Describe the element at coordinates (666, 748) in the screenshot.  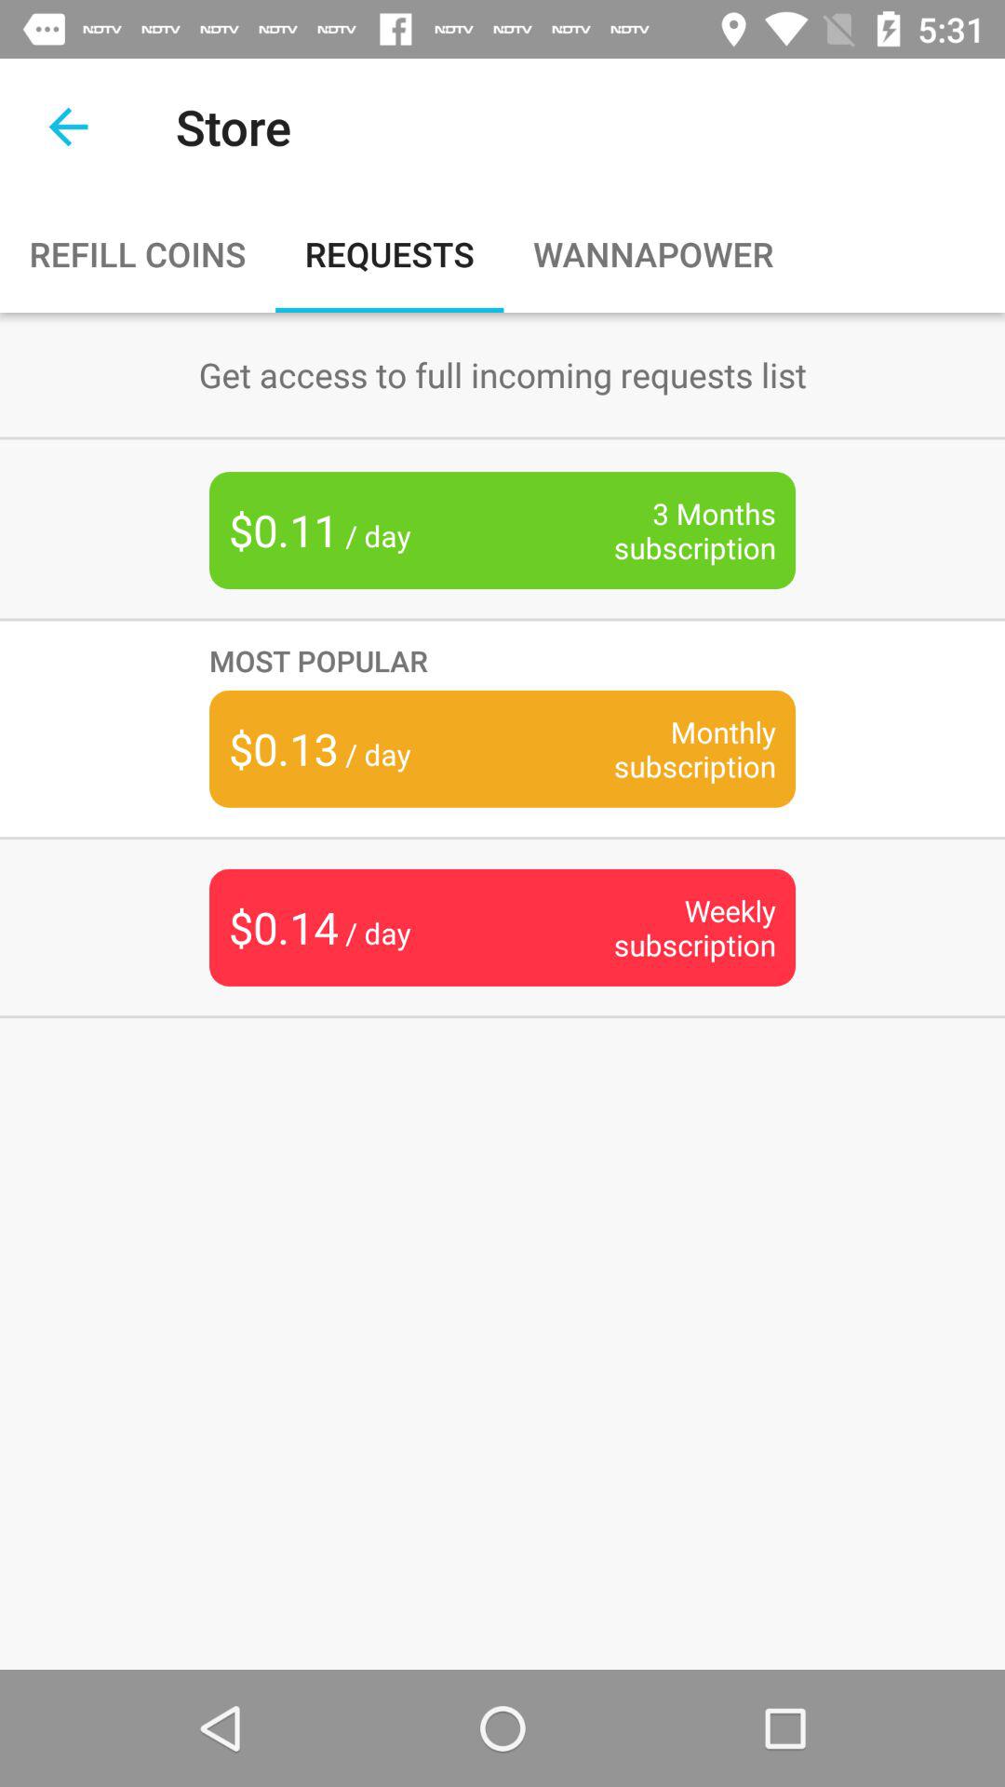
I see `choose item above weekly subscription item` at that location.